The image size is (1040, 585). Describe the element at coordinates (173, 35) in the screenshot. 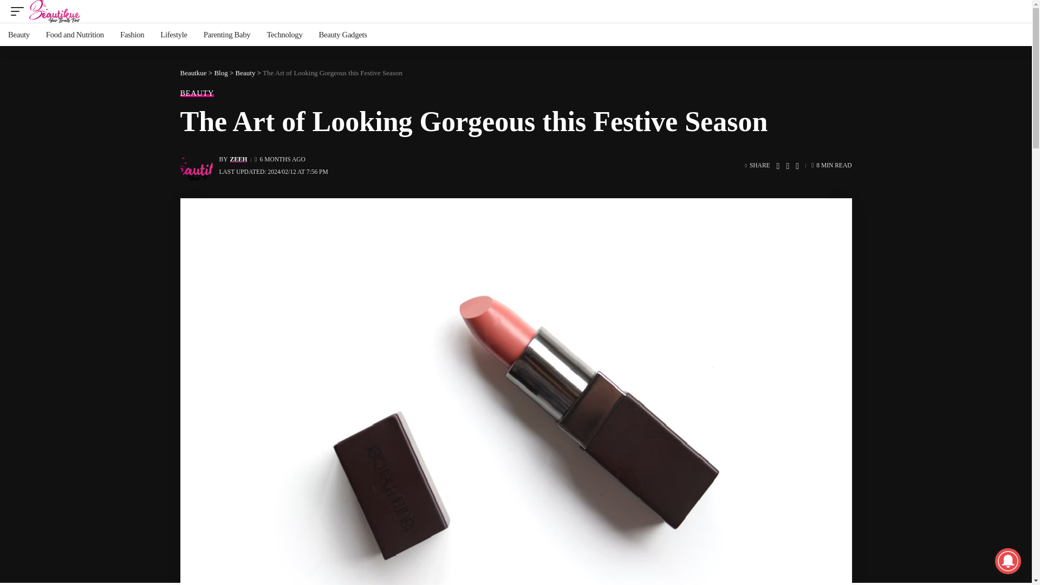

I see `Lifestyle` at that location.